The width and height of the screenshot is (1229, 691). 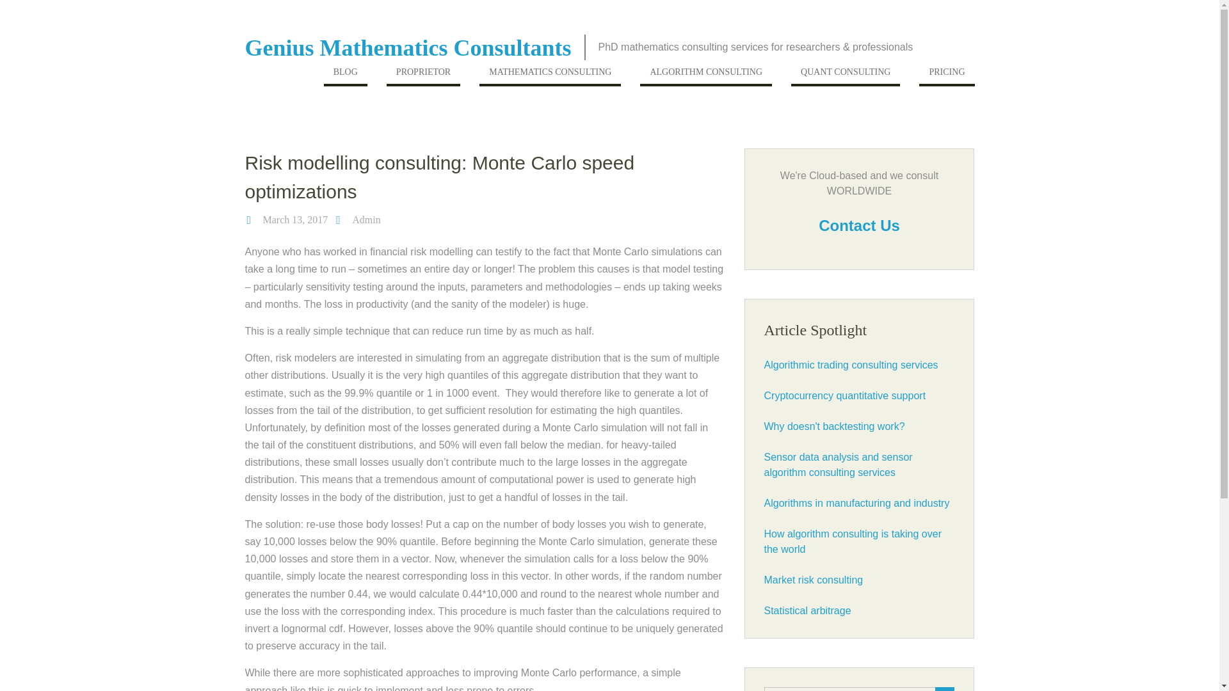 What do you see at coordinates (853, 541) in the screenshot?
I see `How algorithm consulting is taking over the world` at bounding box center [853, 541].